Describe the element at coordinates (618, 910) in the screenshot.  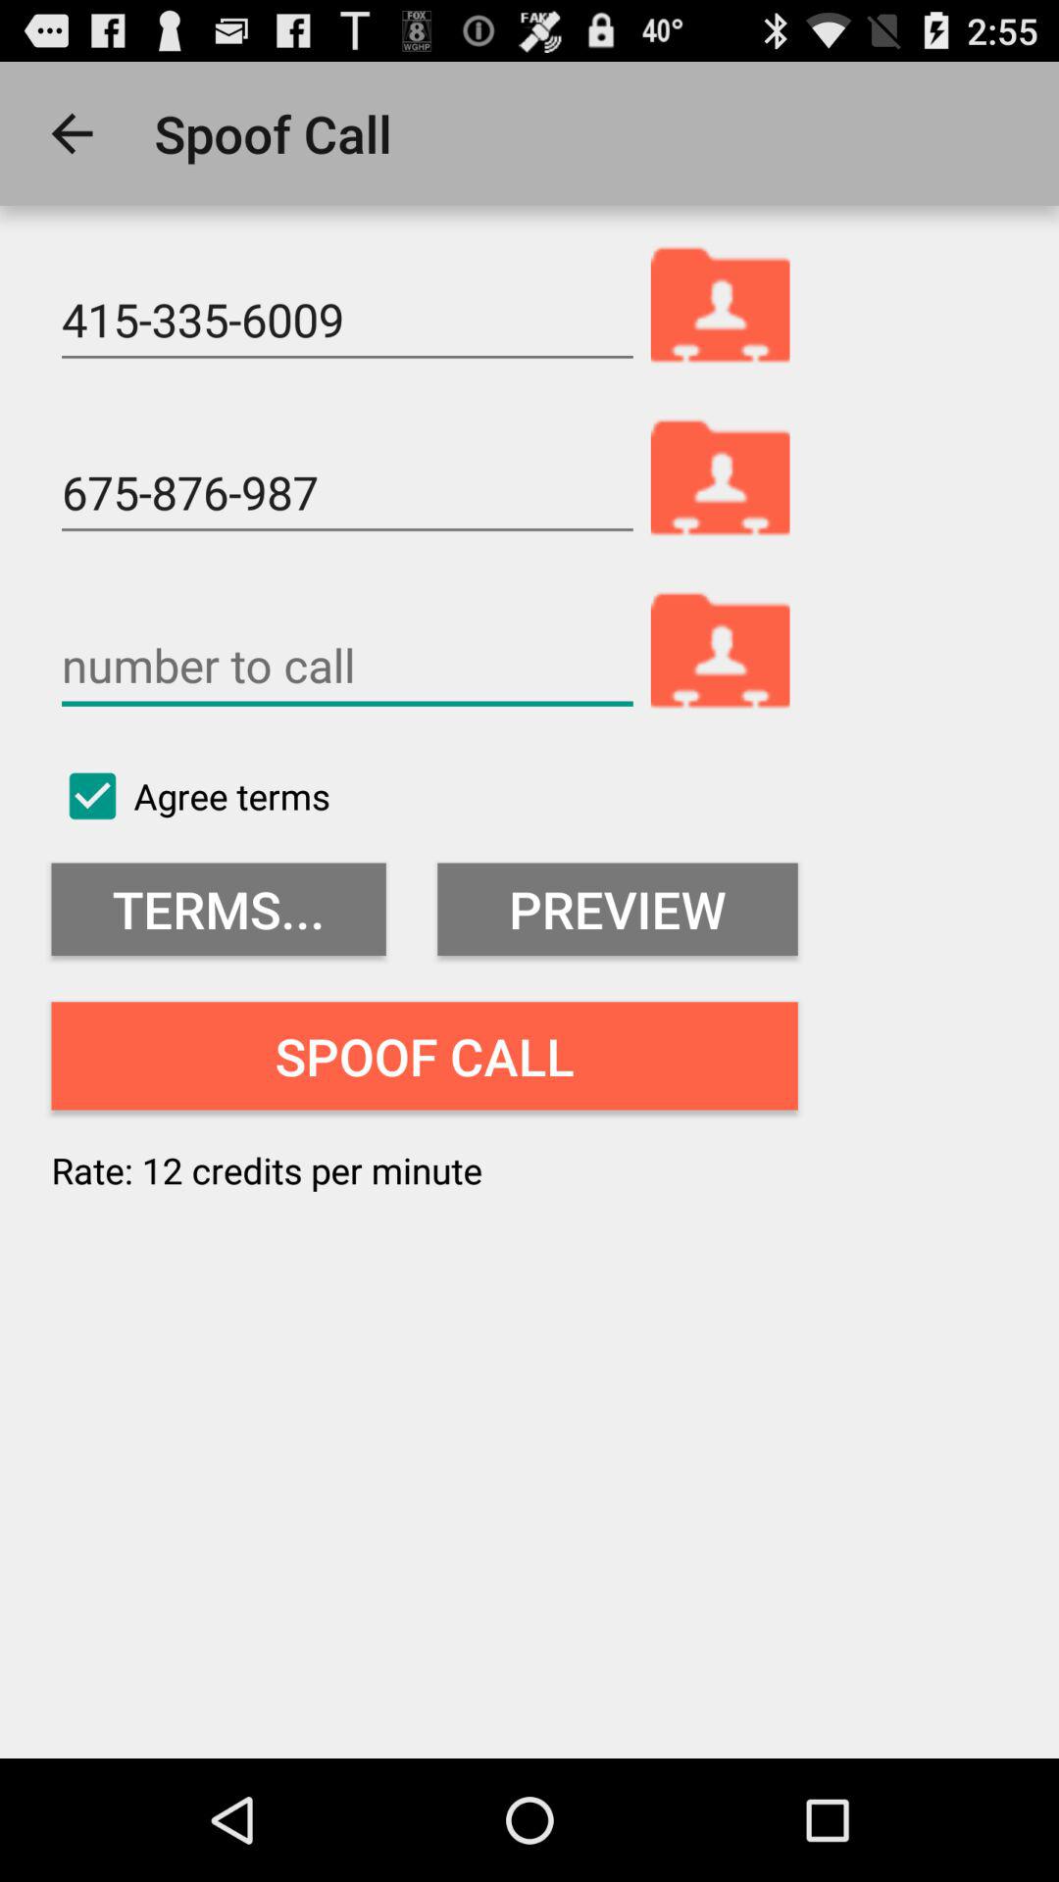
I see `turn off the icon to the right of terms... item` at that location.